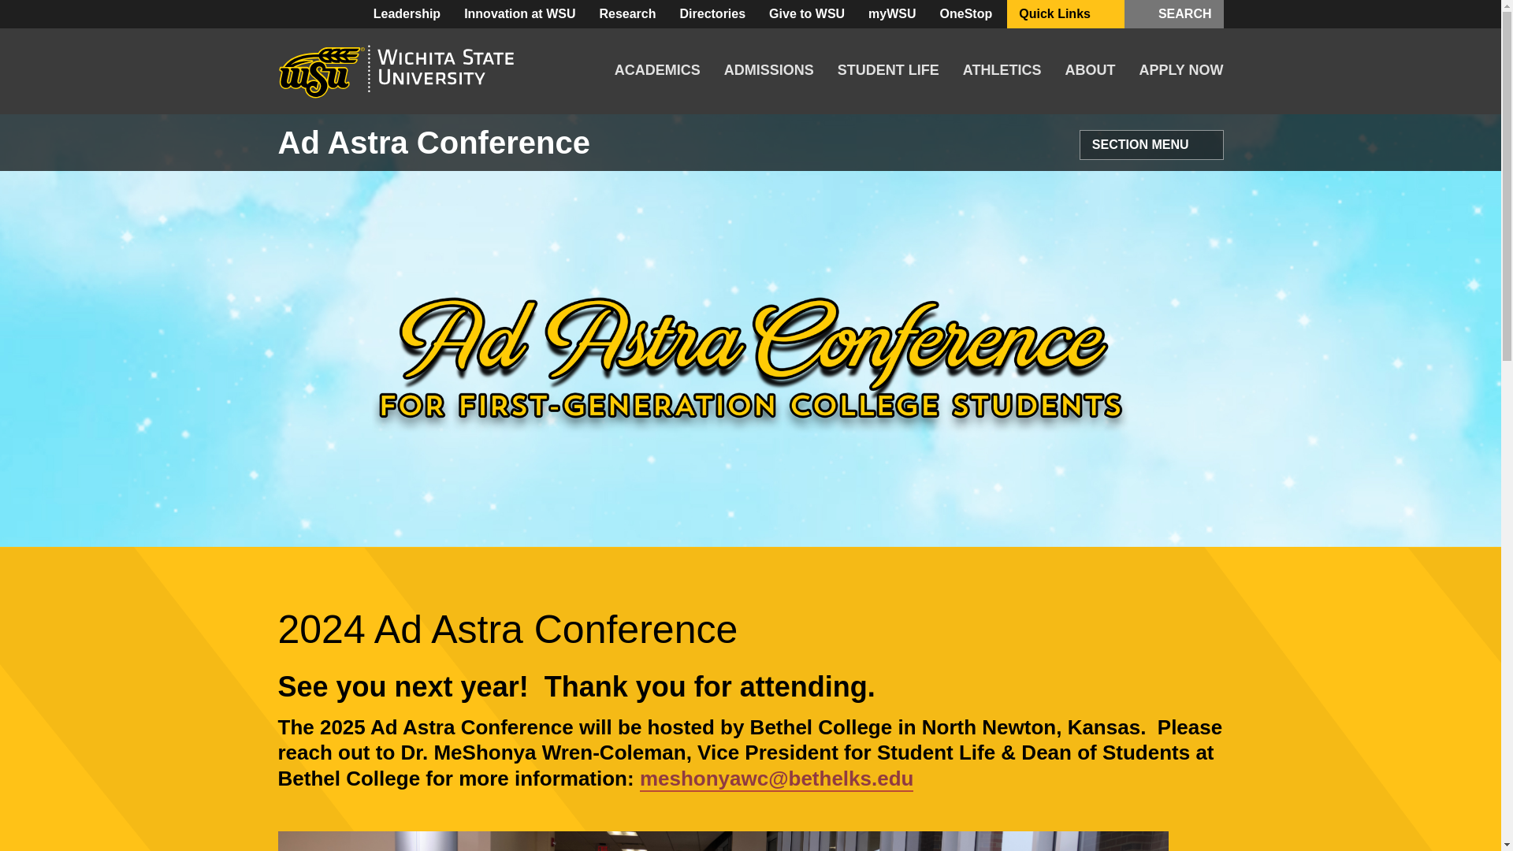 The height and width of the screenshot is (851, 1513). What do you see at coordinates (626, 14) in the screenshot?
I see `Research` at bounding box center [626, 14].